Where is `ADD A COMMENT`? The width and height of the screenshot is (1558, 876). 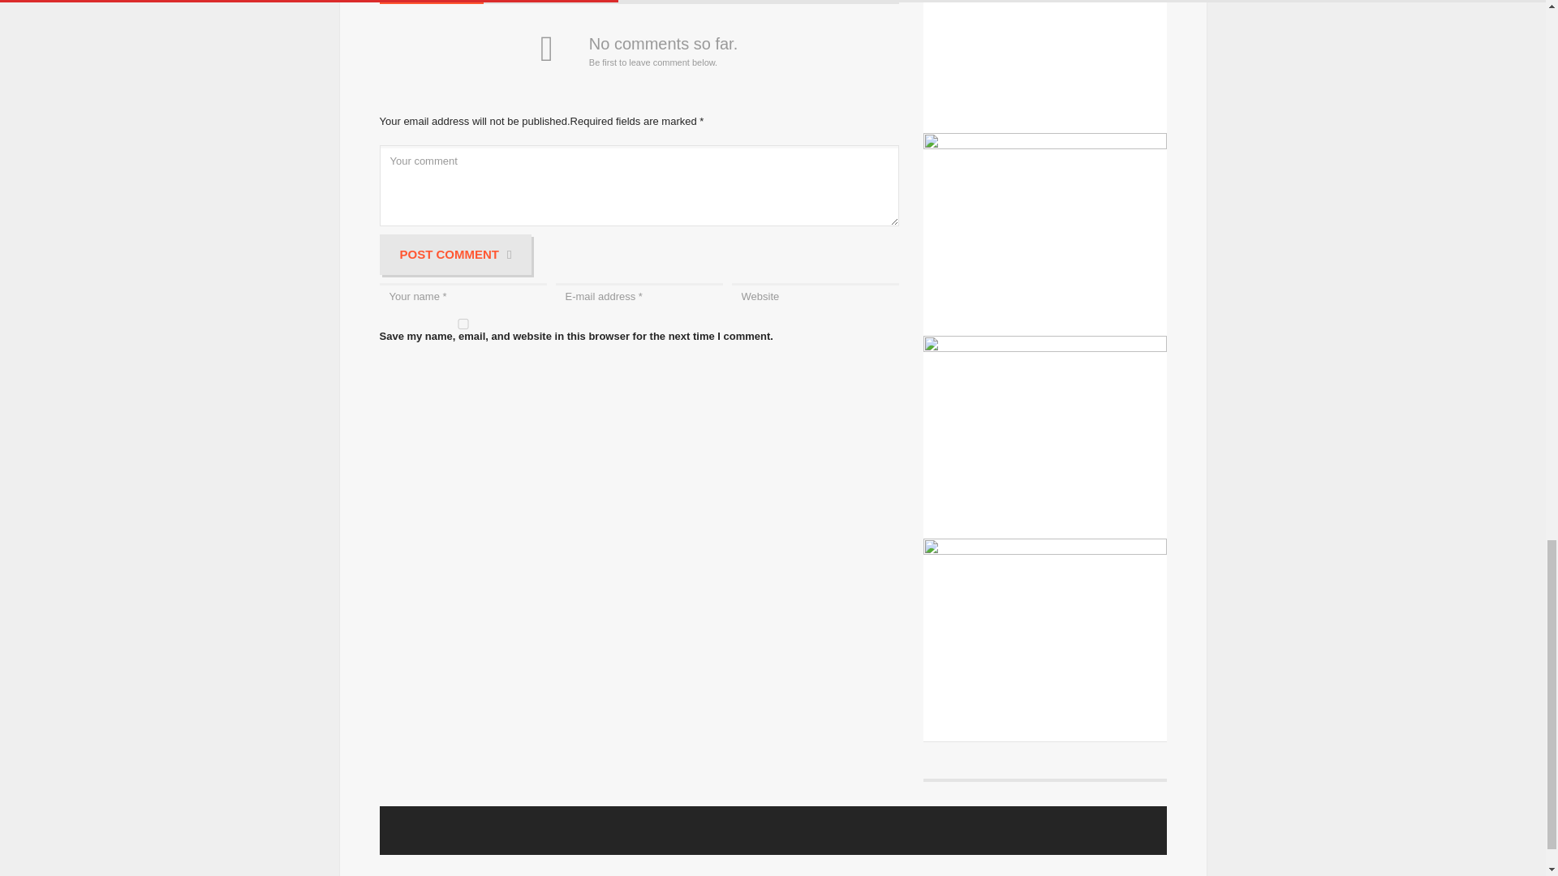
ADD A COMMENT is located at coordinates (432, 2).